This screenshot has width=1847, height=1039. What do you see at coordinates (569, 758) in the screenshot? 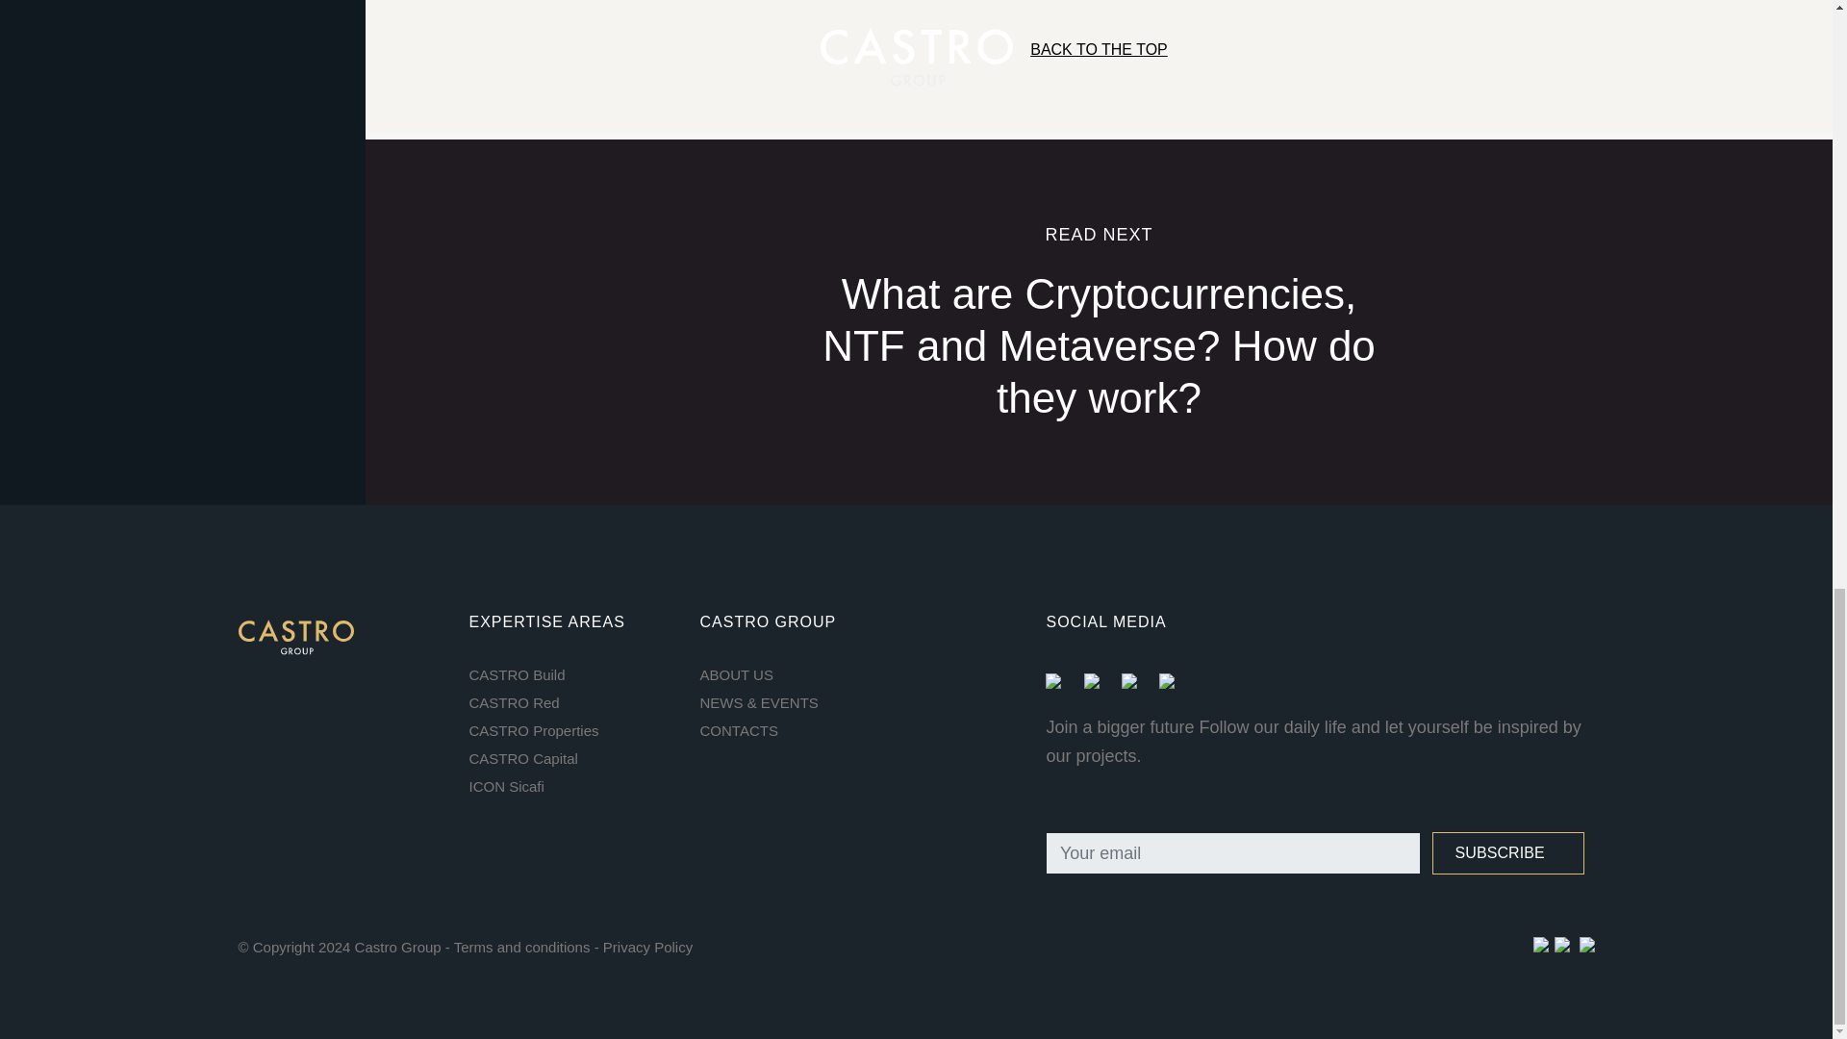
I see `CASTRO Capital` at bounding box center [569, 758].